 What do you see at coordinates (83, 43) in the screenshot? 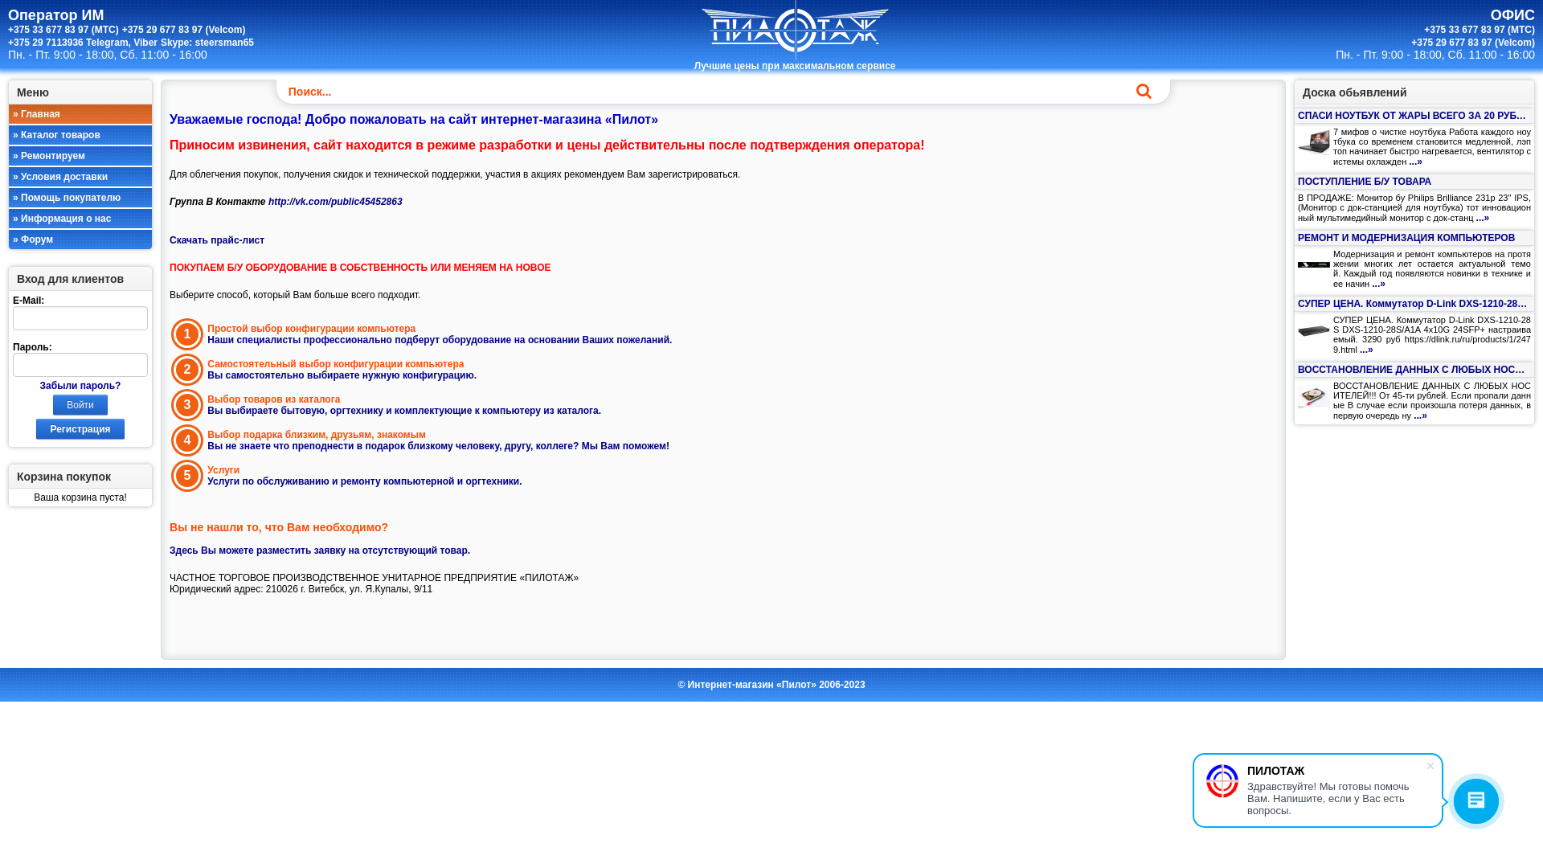
I see `+375 29 7113936 Telegram, Viber` at bounding box center [83, 43].